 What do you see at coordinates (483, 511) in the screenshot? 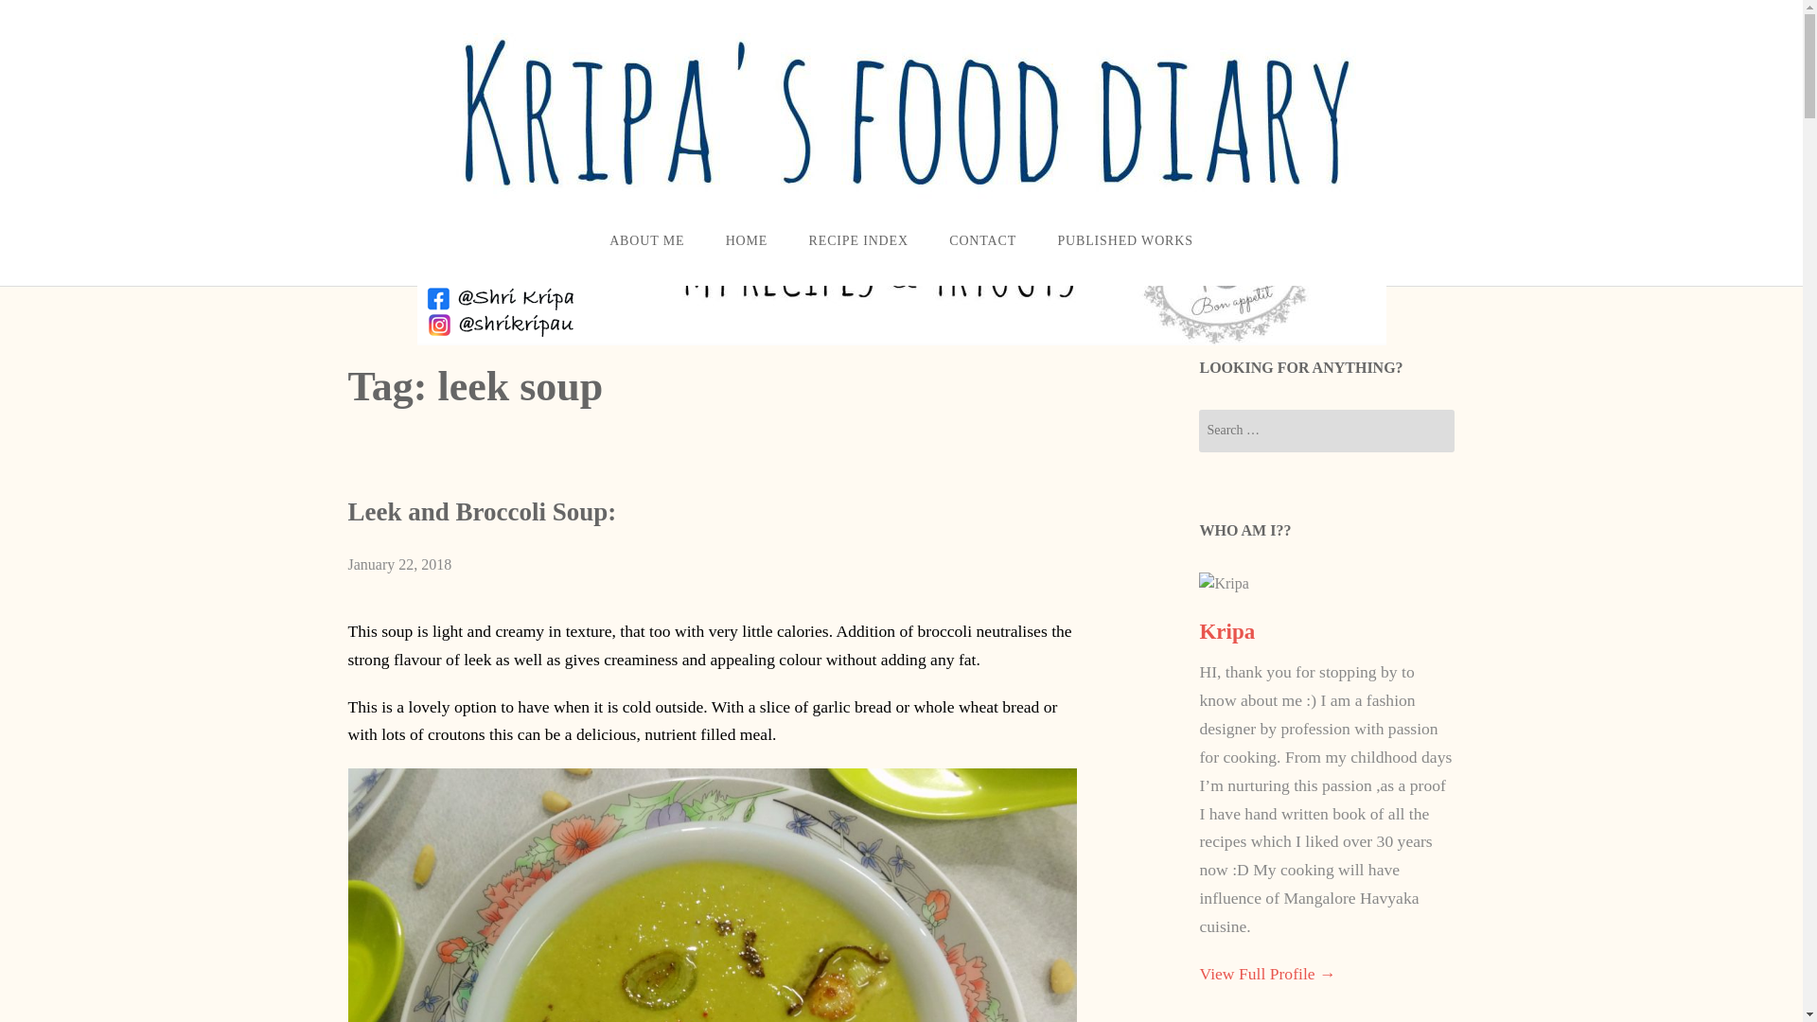
I see `Leek and Broccoli Soup:` at bounding box center [483, 511].